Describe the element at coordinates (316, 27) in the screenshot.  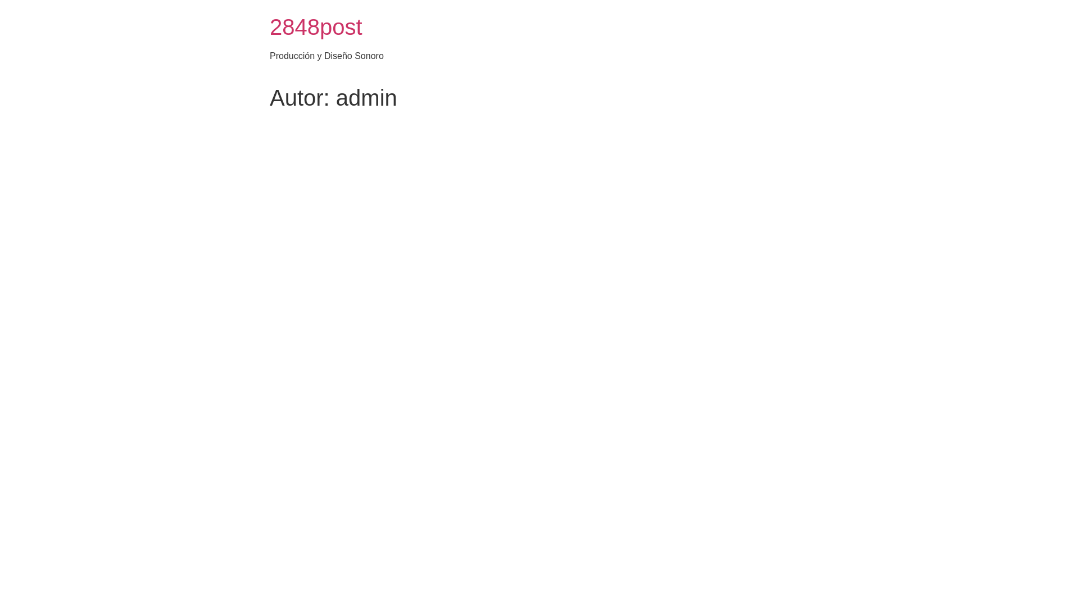
I see `2848post` at that location.